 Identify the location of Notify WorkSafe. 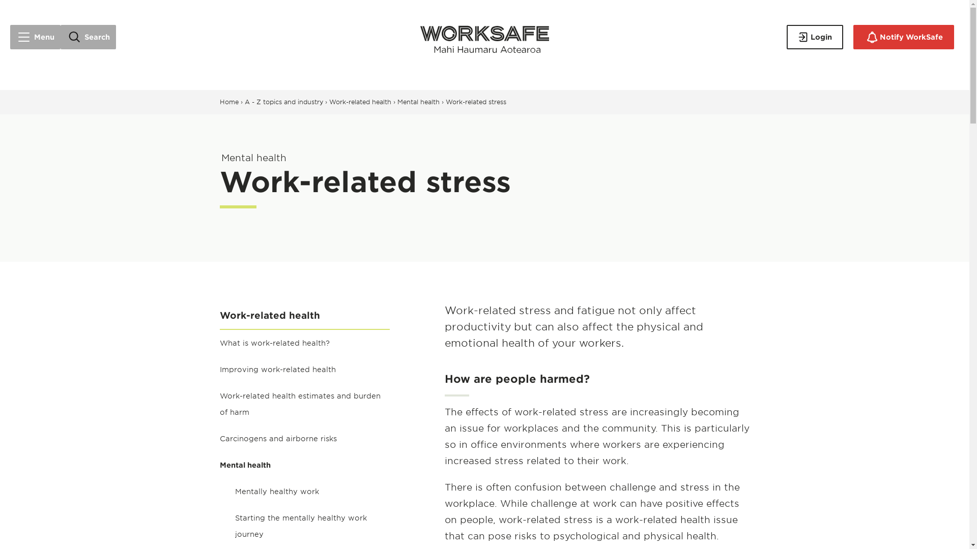
(904, 37).